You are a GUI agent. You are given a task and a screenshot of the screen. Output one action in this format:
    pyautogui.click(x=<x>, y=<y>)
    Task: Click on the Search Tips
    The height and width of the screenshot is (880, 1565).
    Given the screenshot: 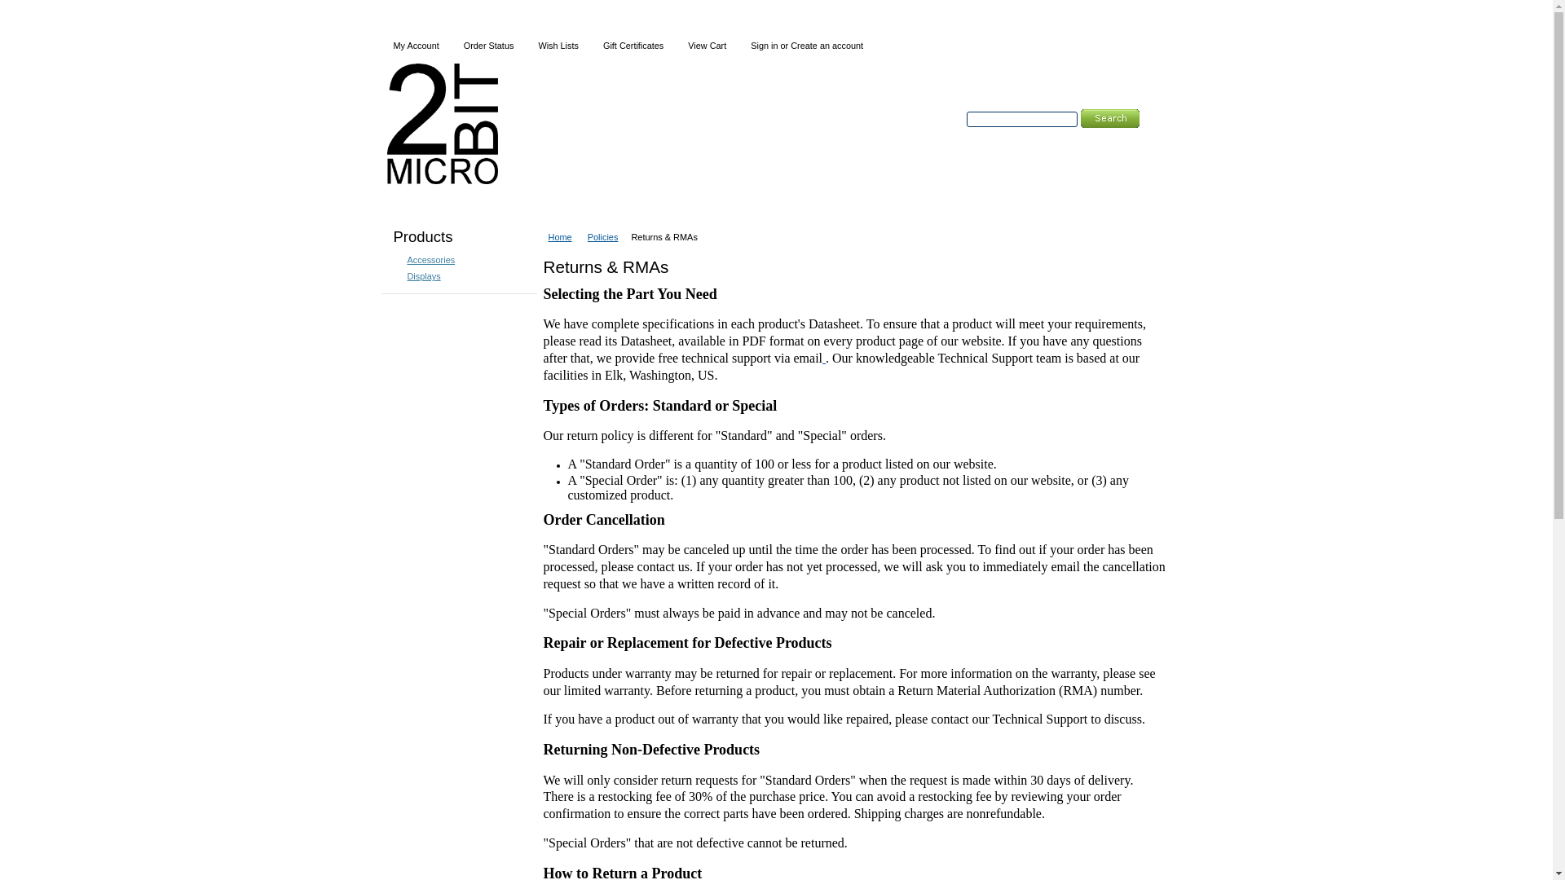 What is the action you would take?
    pyautogui.click(x=1076, y=138)
    